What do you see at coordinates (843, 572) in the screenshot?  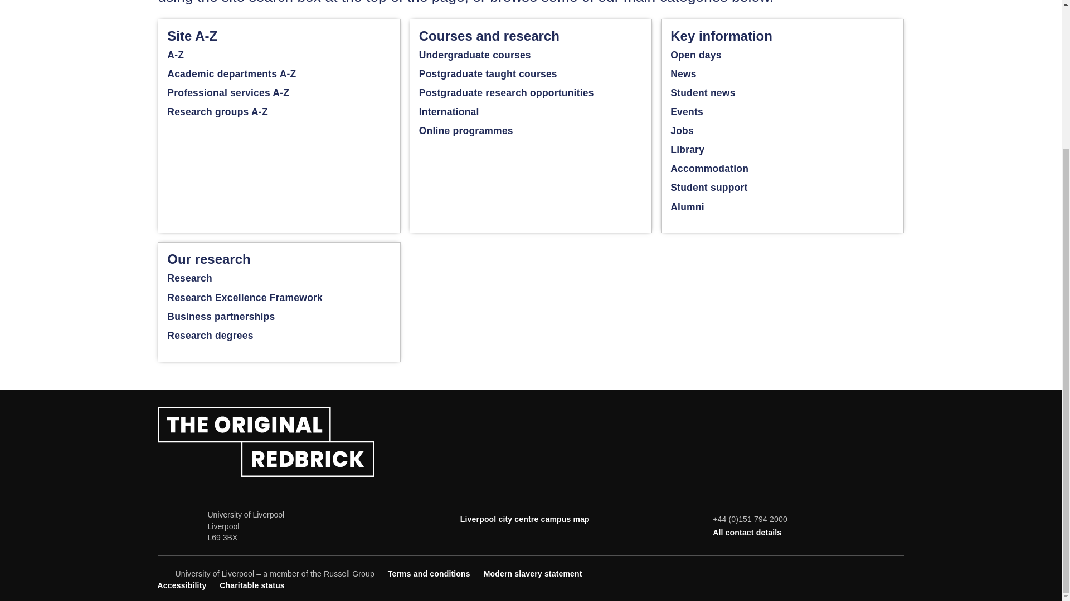 I see `twitter` at bounding box center [843, 572].